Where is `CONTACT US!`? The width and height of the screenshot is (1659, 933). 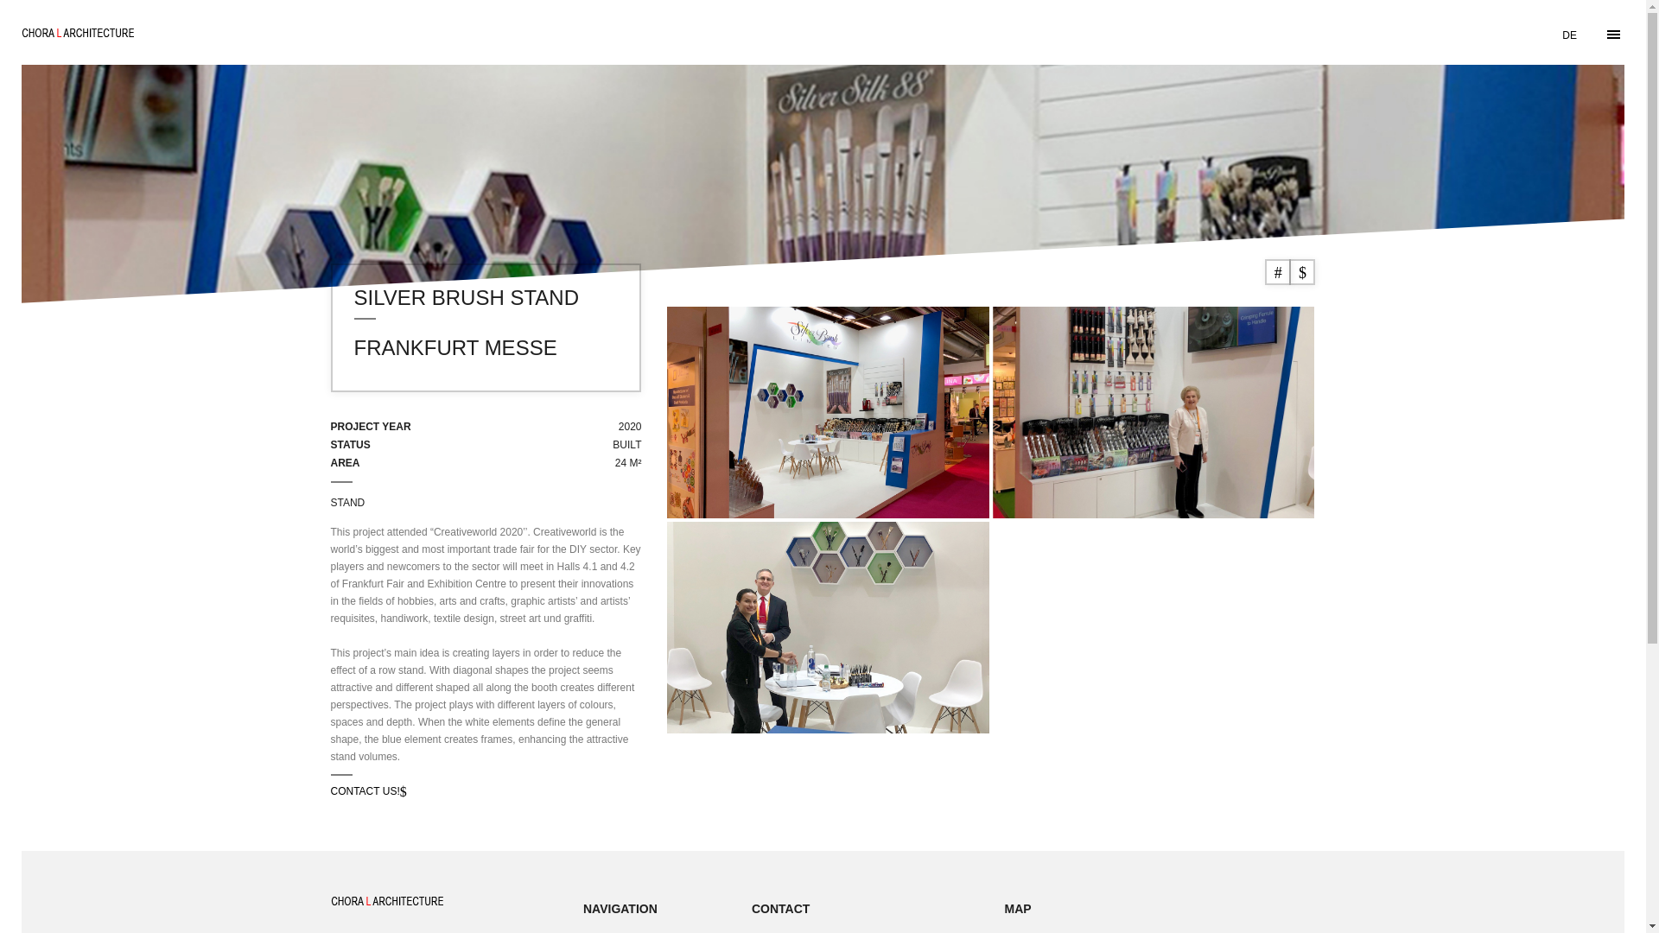
CONTACT US! is located at coordinates (368, 791).